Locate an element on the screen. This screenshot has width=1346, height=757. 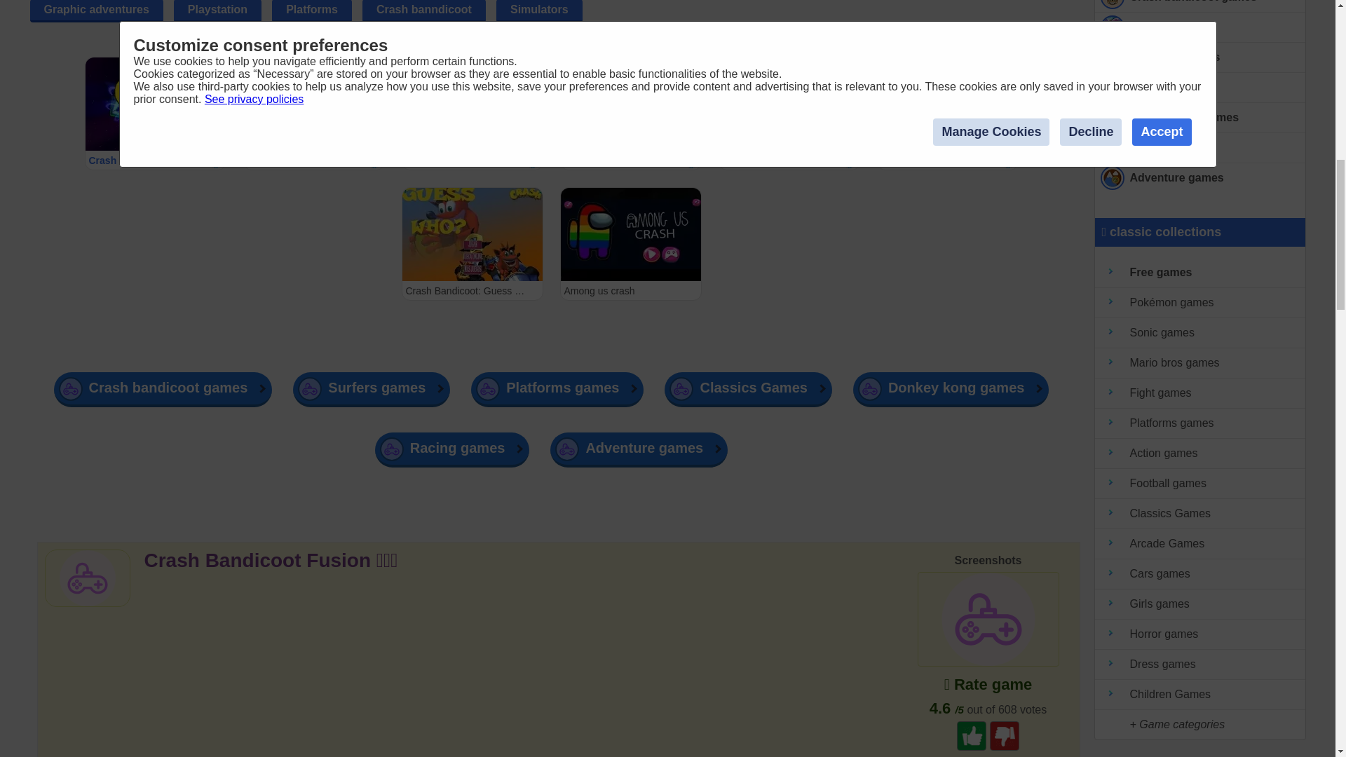
Classics Games is located at coordinates (1200, 513).